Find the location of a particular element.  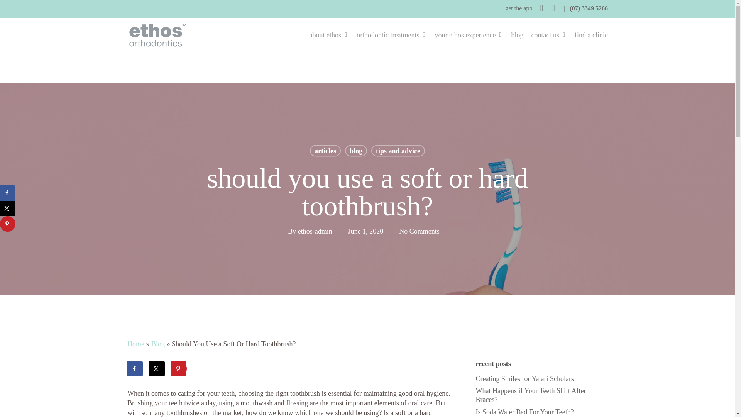

Share on Facebook is located at coordinates (135, 369).